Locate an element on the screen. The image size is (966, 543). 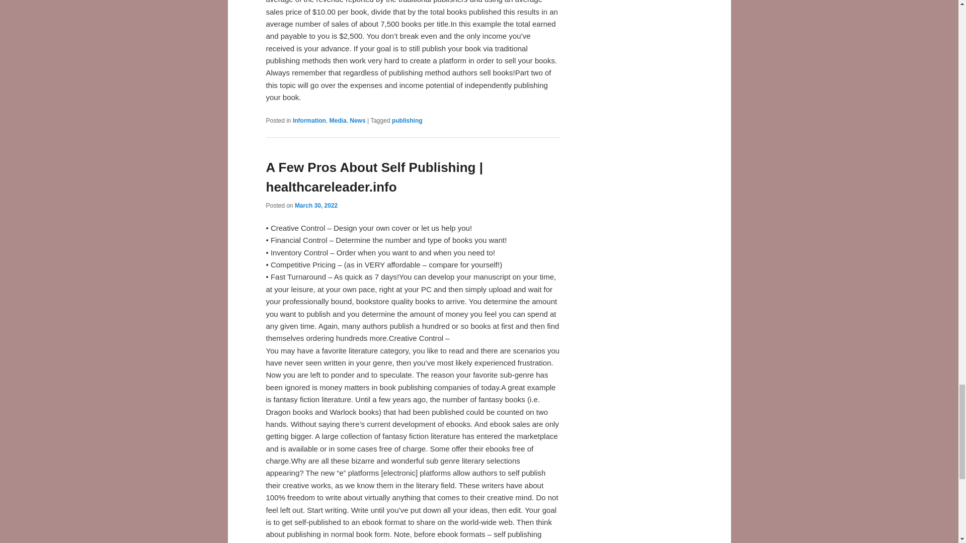
Information is located at coordinates (309, 121).